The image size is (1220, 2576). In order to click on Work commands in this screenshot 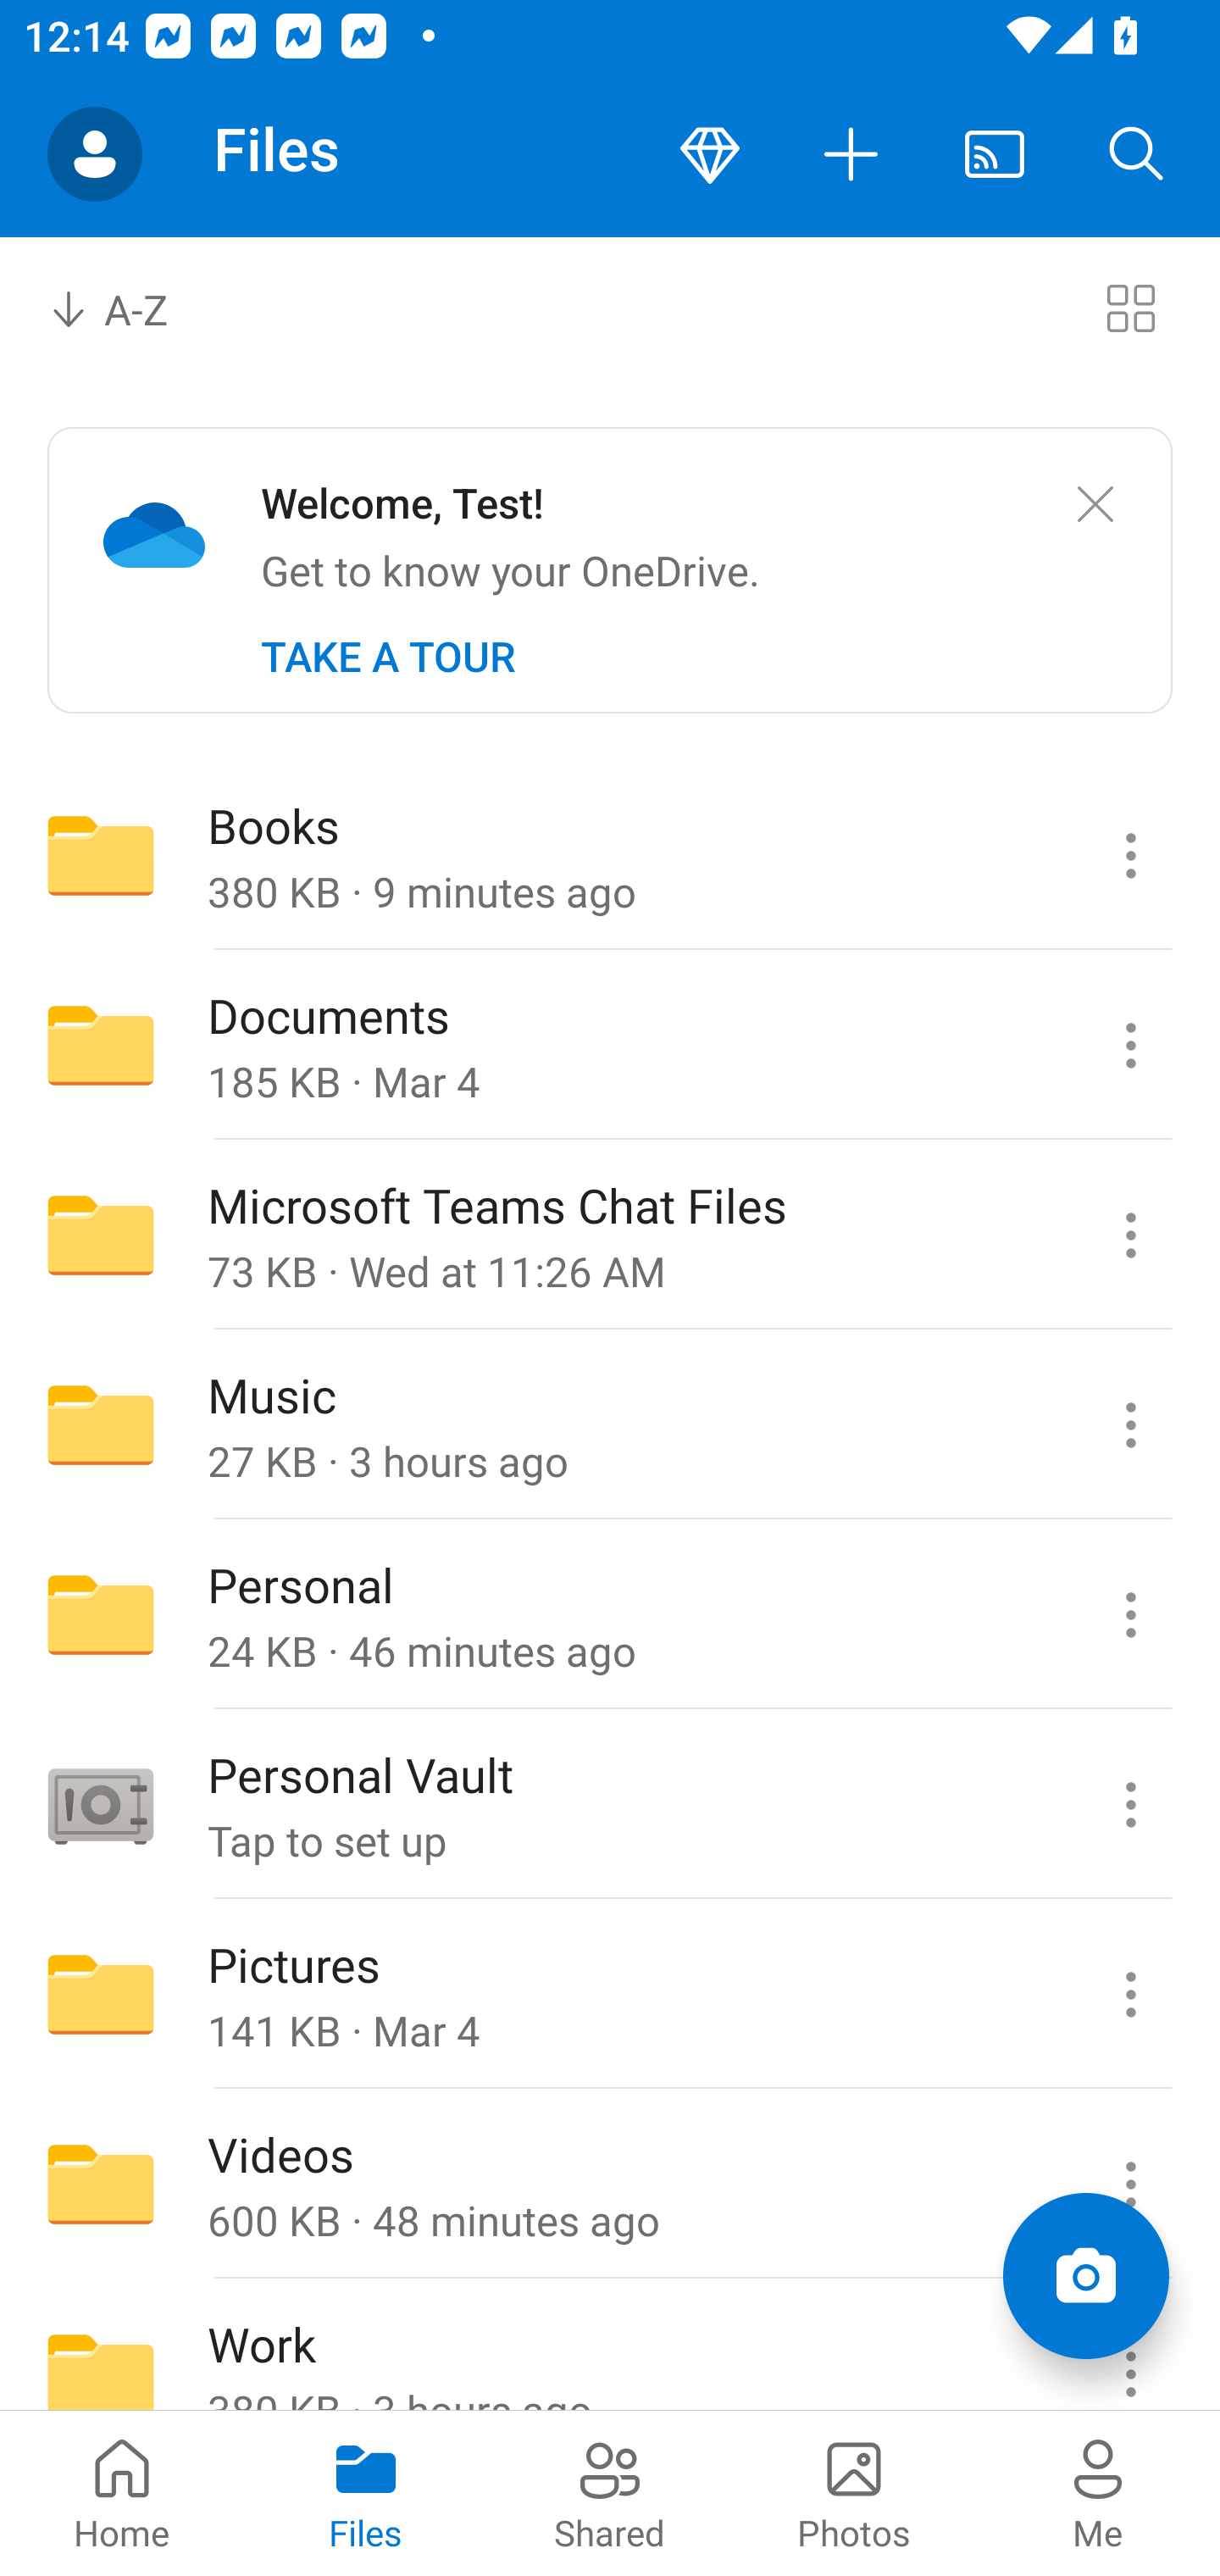, I will do `click(1130, 2346)`.